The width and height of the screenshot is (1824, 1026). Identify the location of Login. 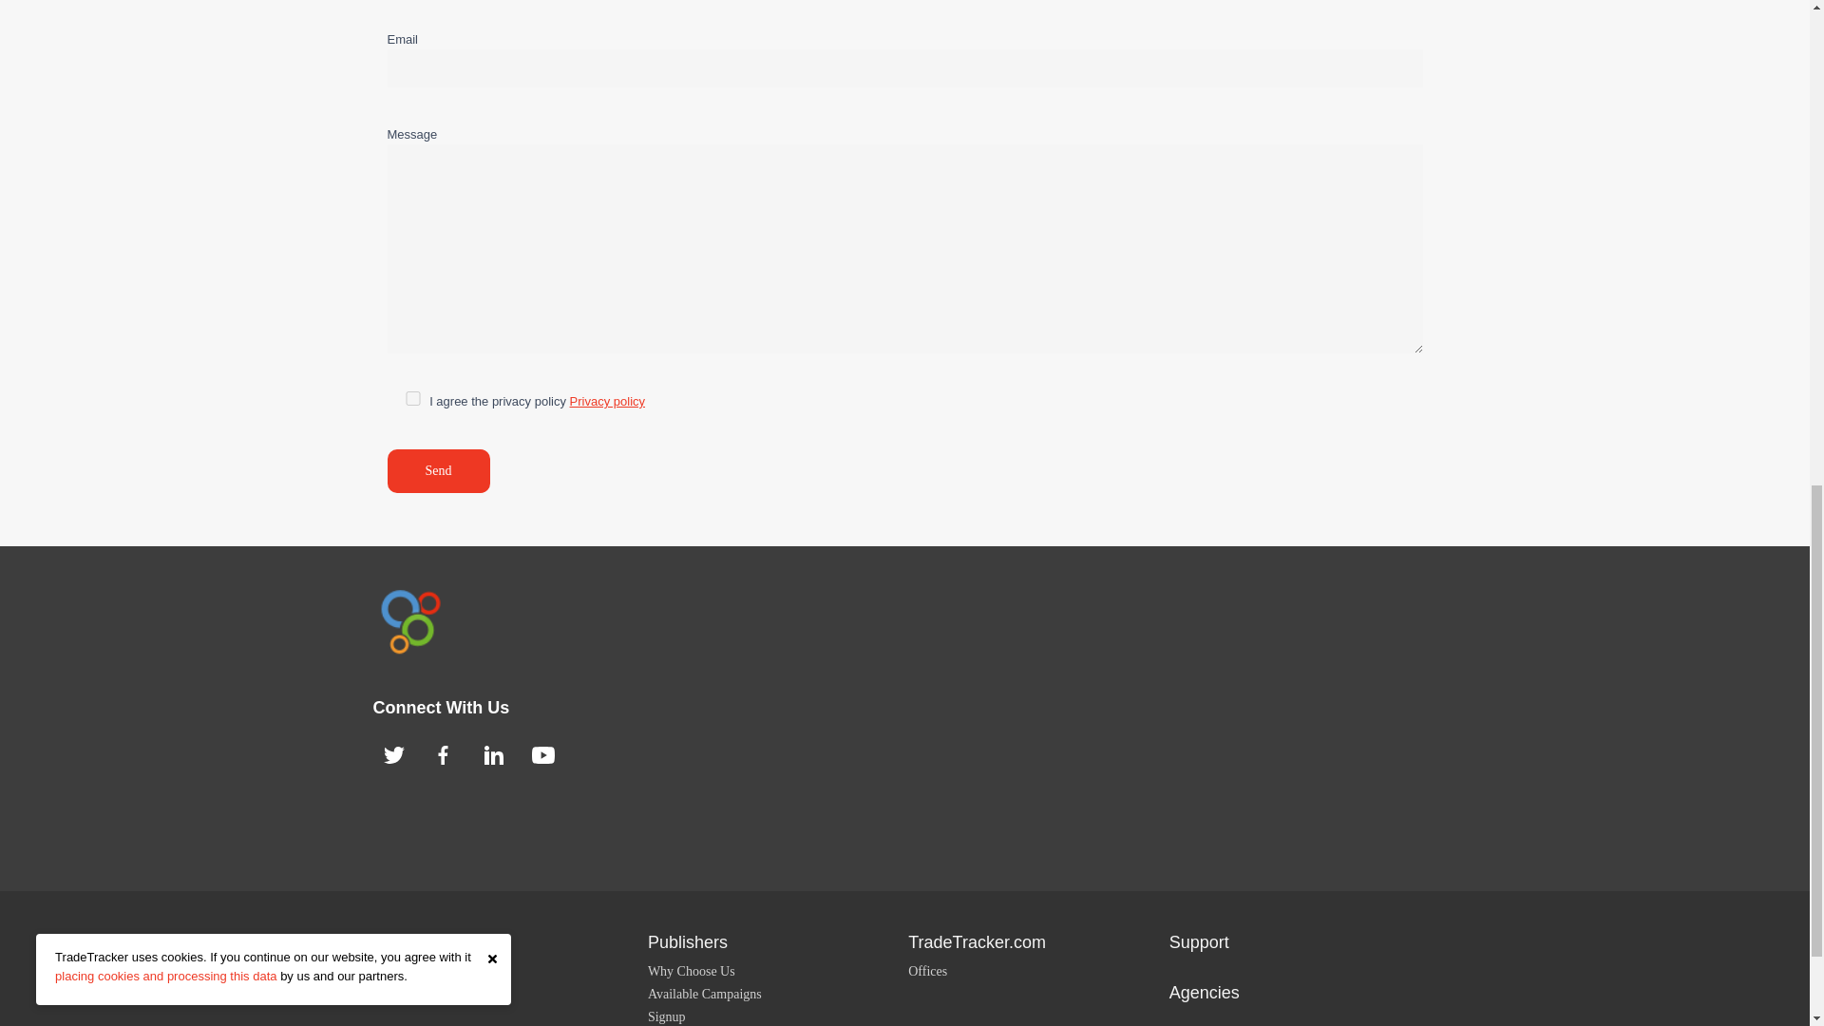
(403, 994).